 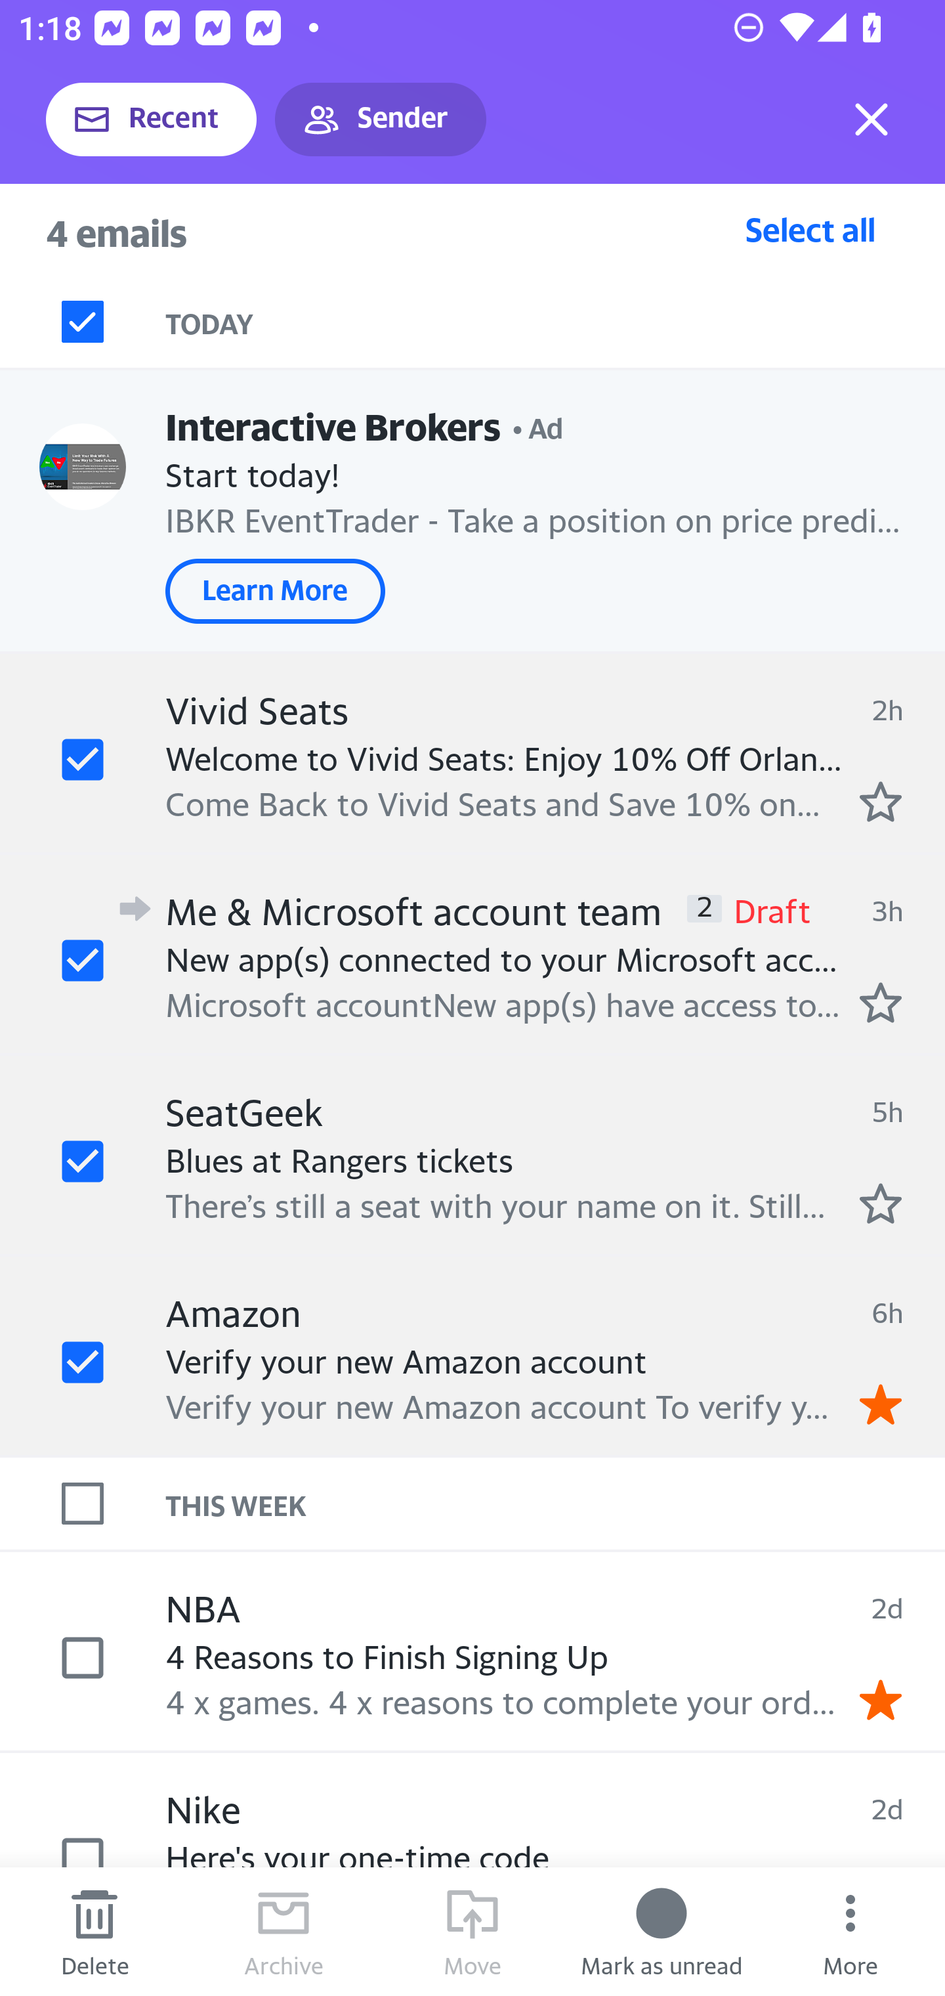 I want to click on Sender, so click(x=381, y=119).